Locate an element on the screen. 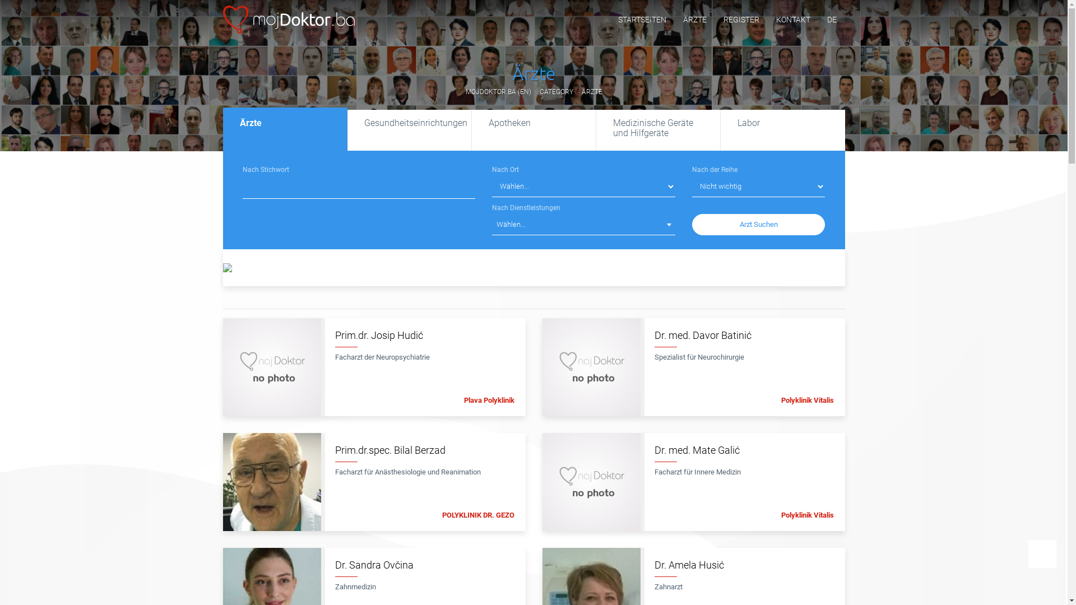 The width and height of the screenshot is (1076, 605). KONTAKT is located at coordinates (794, 20).